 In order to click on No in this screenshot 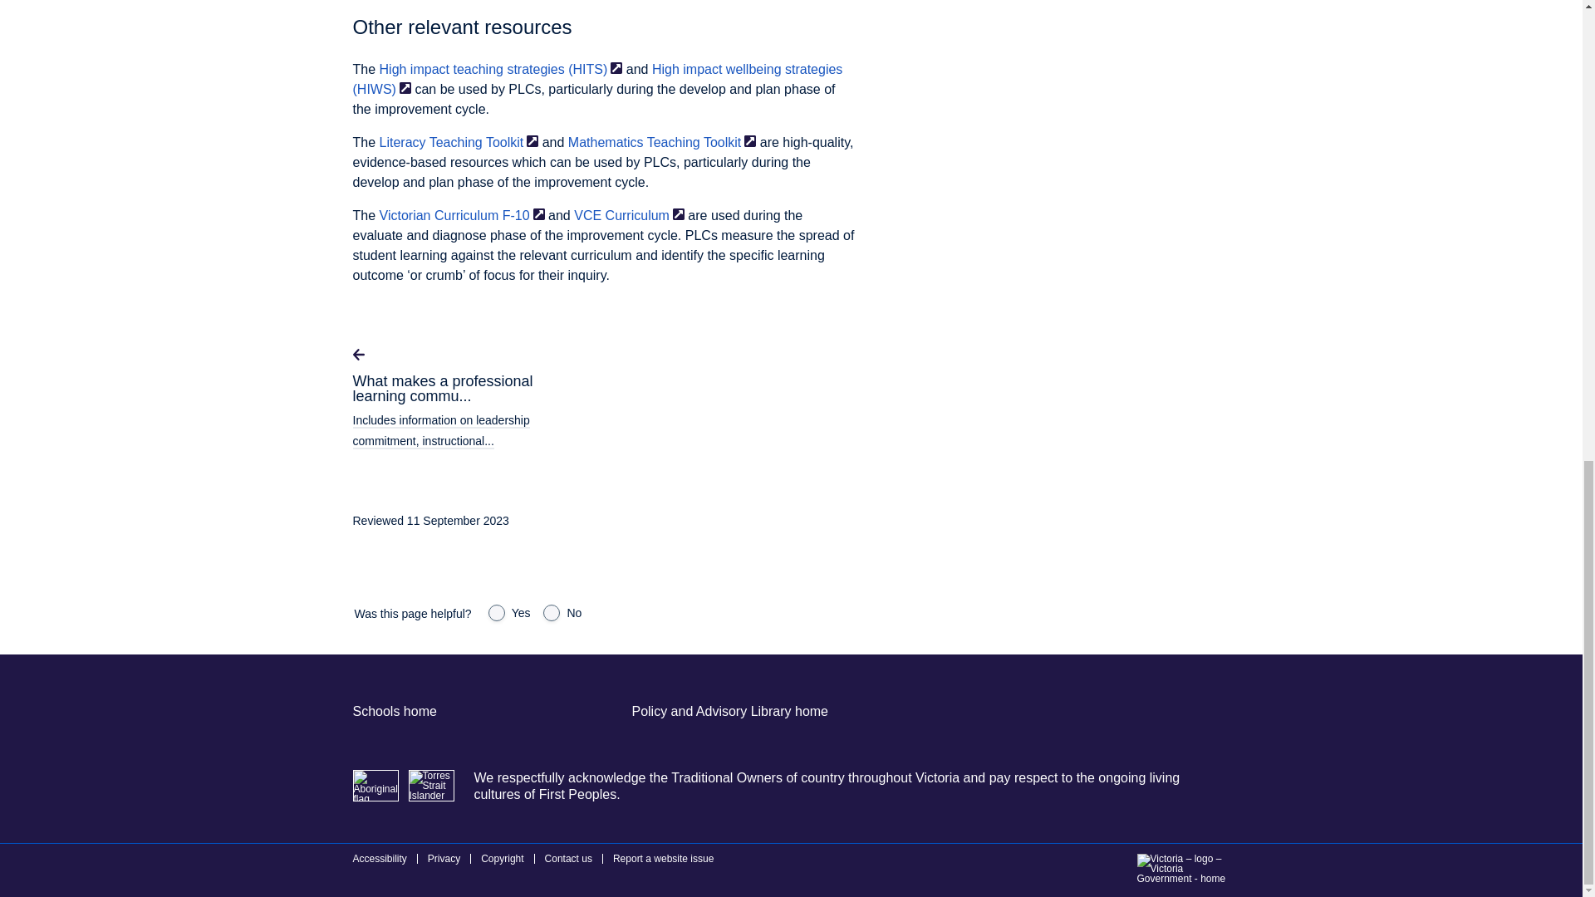, I will do `click(552, 613)`.